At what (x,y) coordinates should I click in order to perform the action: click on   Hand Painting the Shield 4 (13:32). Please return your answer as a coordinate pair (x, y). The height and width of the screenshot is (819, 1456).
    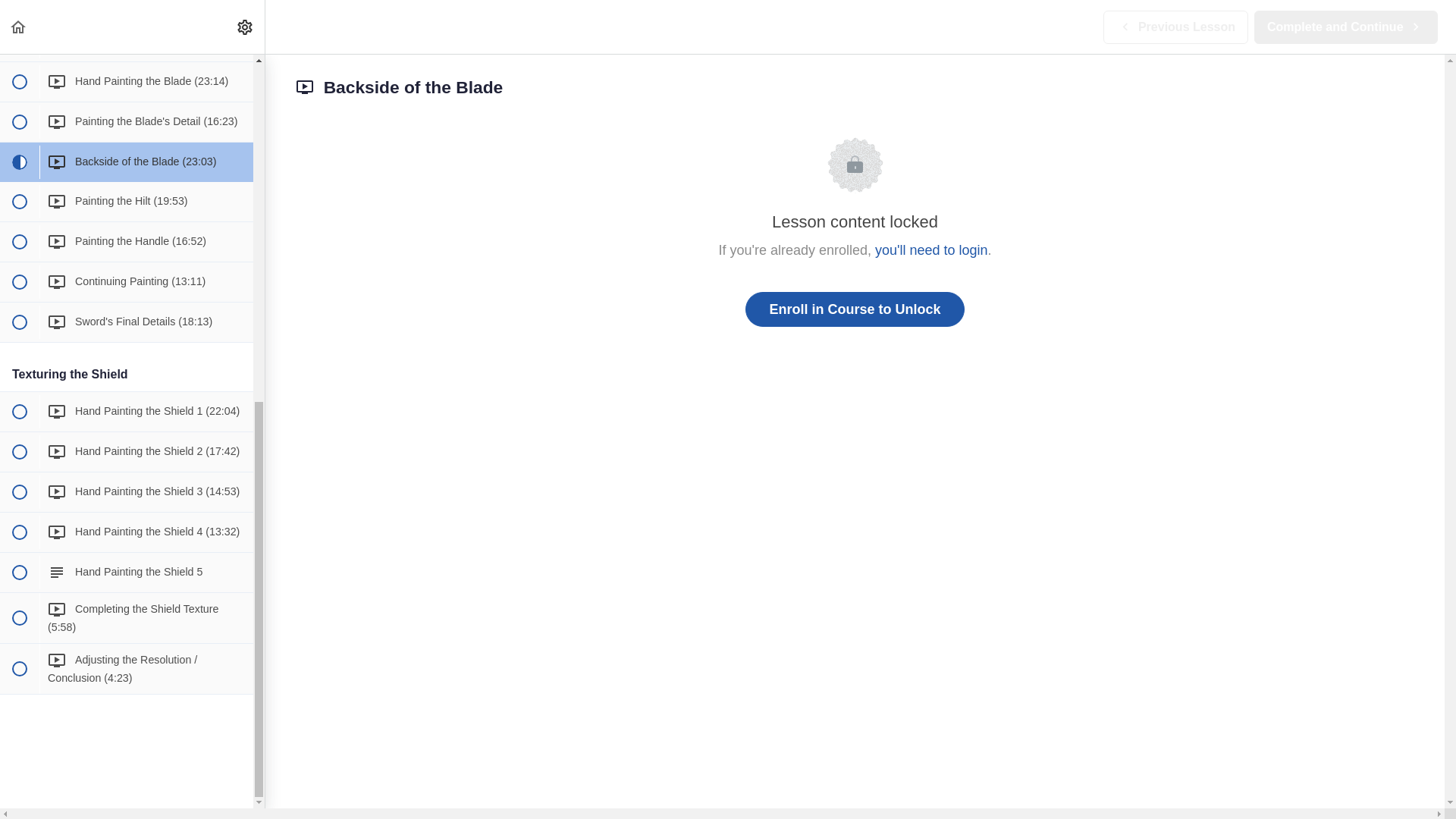
    Looking at the image, I should click on (127, 532).